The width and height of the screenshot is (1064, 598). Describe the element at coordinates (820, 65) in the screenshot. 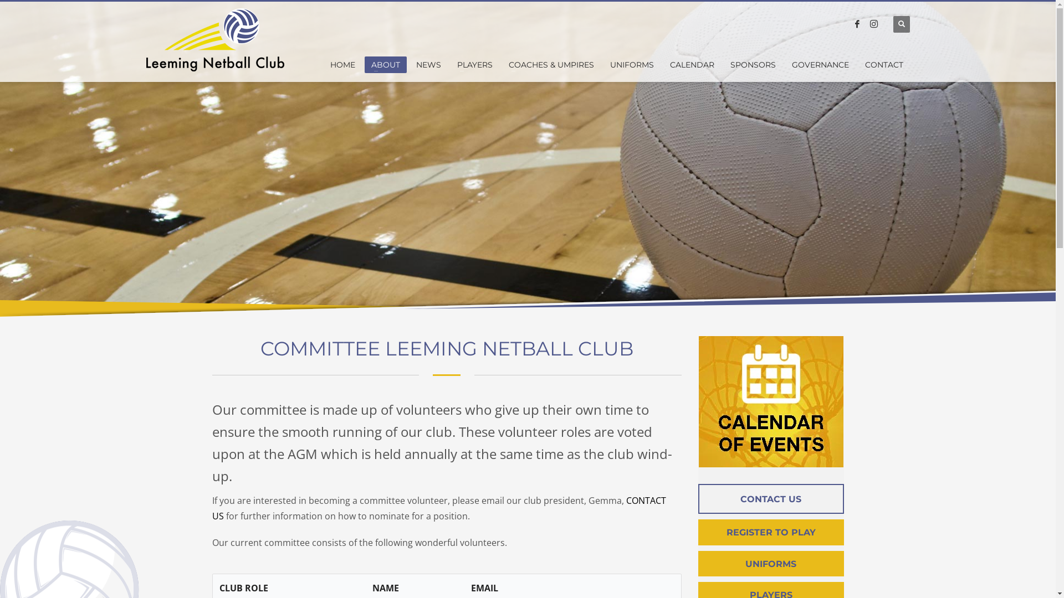

I see `GOVERNANCE` at that location.